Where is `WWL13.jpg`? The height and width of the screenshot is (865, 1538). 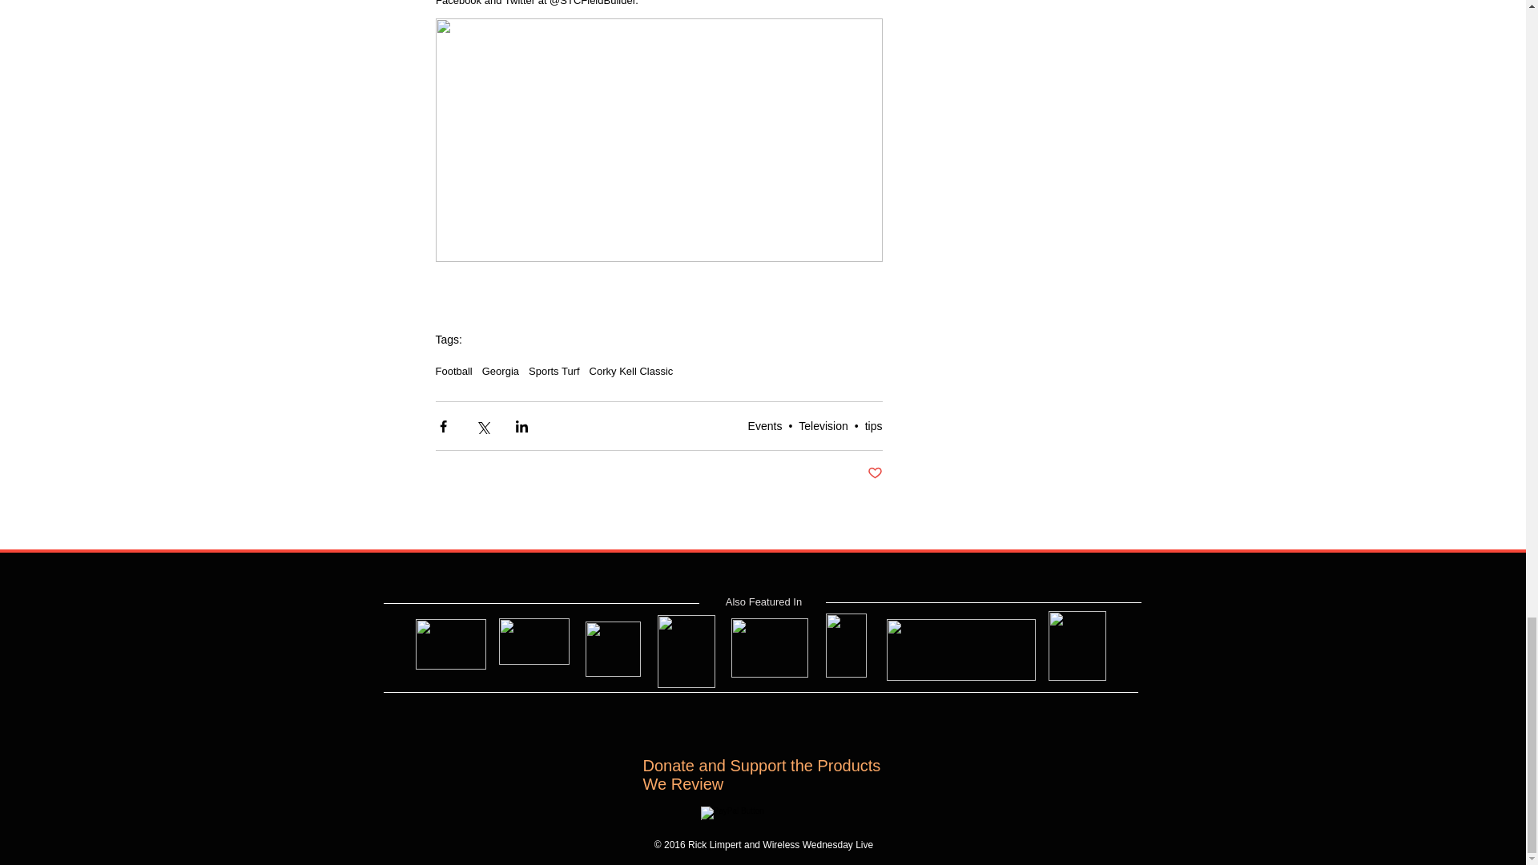 WWL13.jpg is located at coordinates (612, 649).